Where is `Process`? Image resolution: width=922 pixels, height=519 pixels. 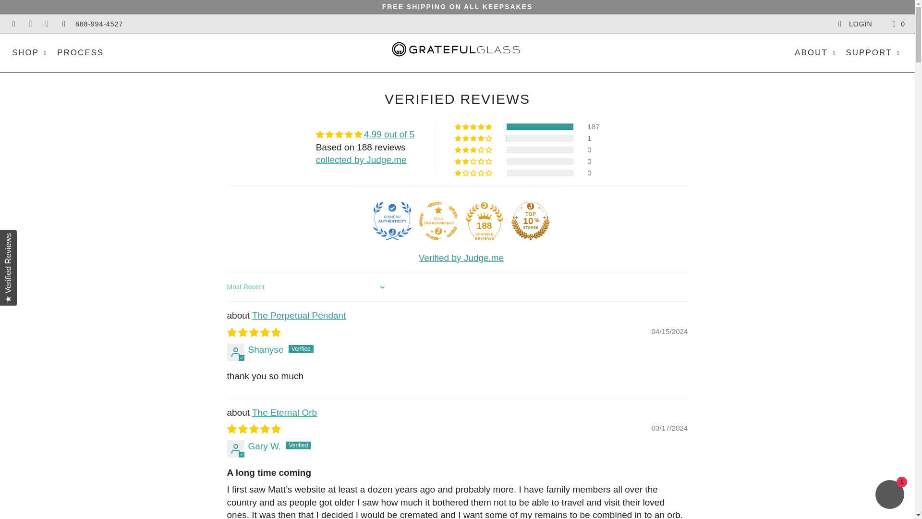 Process is located at coordinates (457, 7).